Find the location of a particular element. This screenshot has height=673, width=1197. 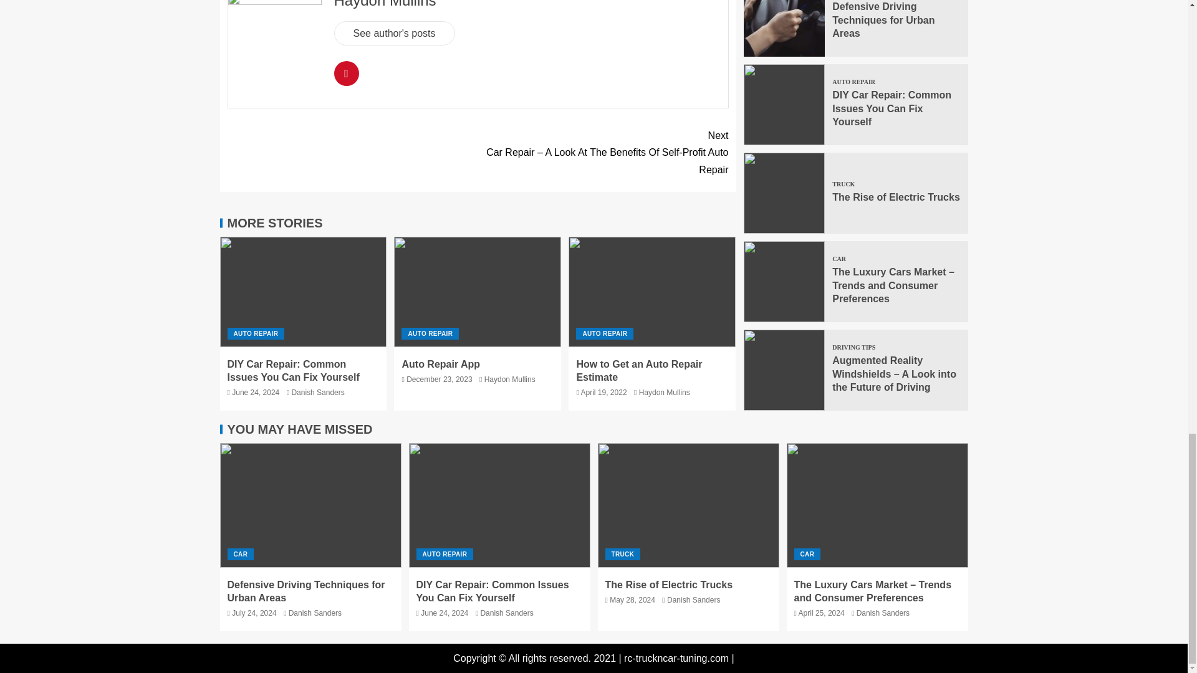

DIY Car Repair: Common Issues You Can Fix Yourself is located at coordinates (293, 370).